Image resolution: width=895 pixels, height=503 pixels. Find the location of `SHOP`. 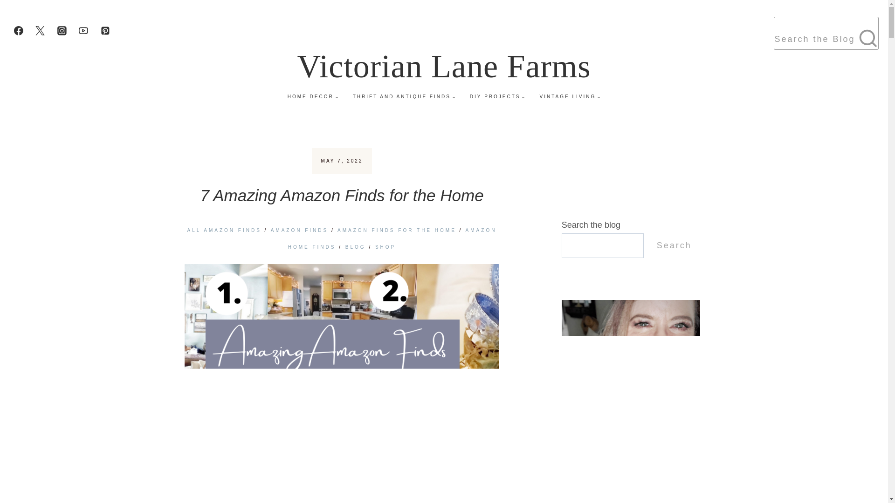

SHOP is located at coordinates (385, 247).